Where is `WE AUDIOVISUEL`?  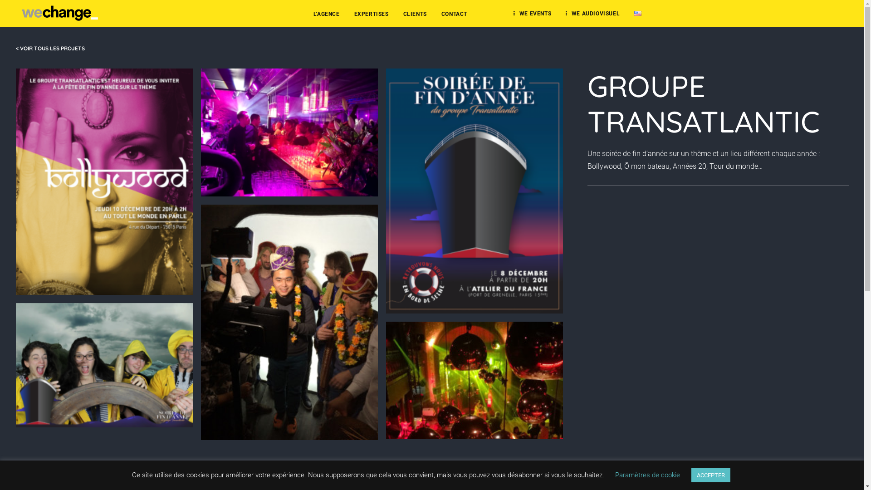
WE AUDIOVISUEL is located at coordinates (592, 14).